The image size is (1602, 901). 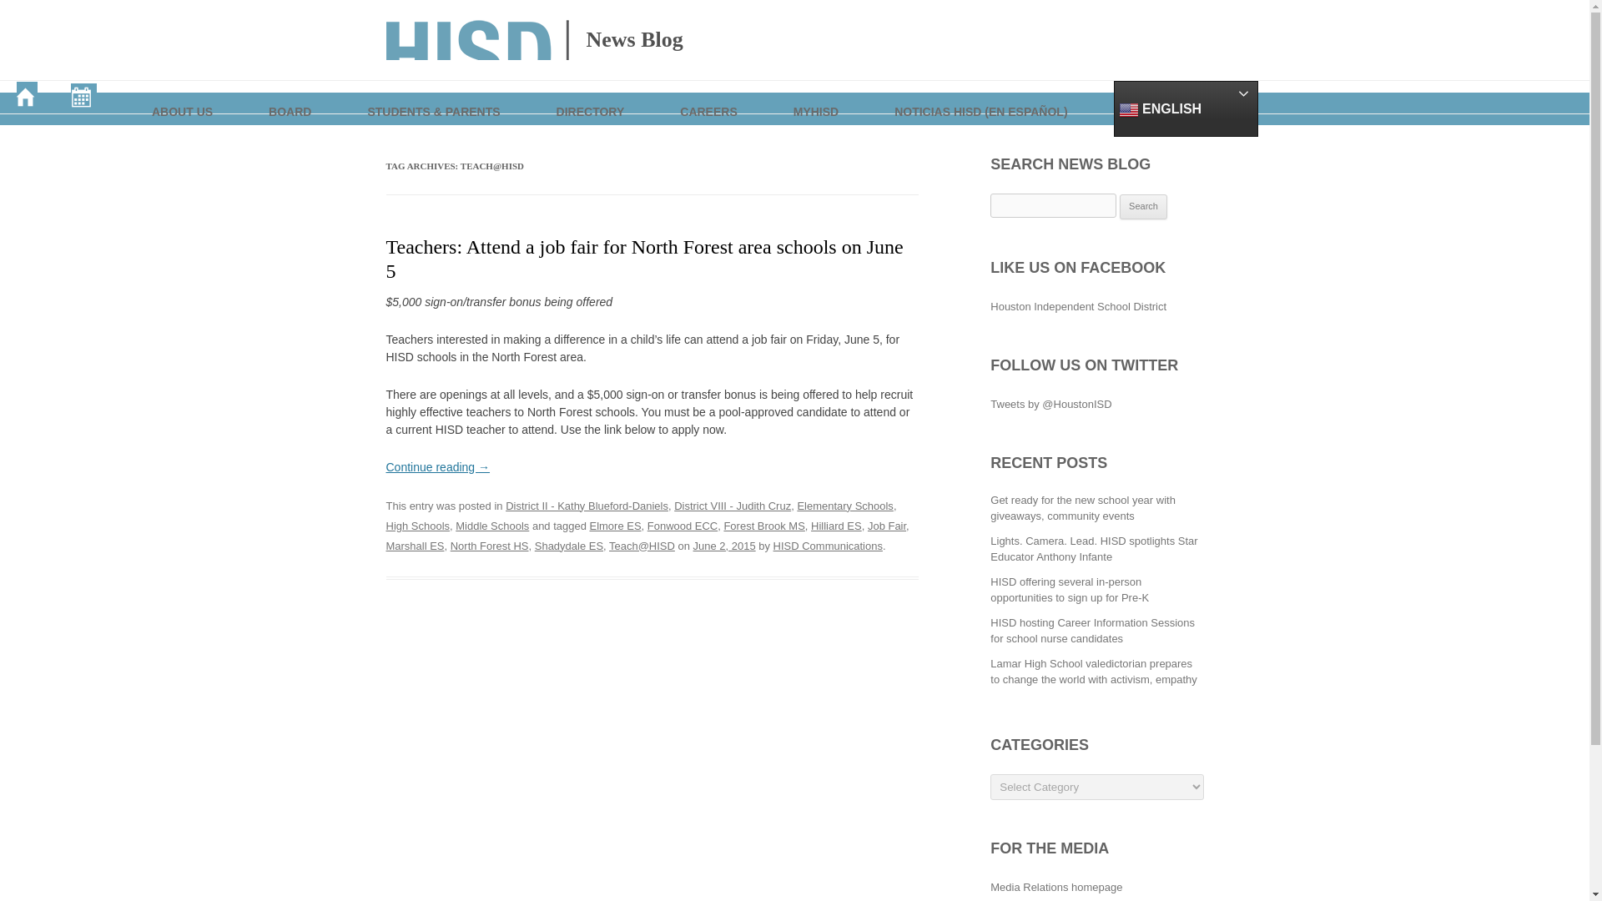 What do you see at coordinates (184, 97) in the screenshot?
I see `ABOUT US` at bounding box center [184, 97].